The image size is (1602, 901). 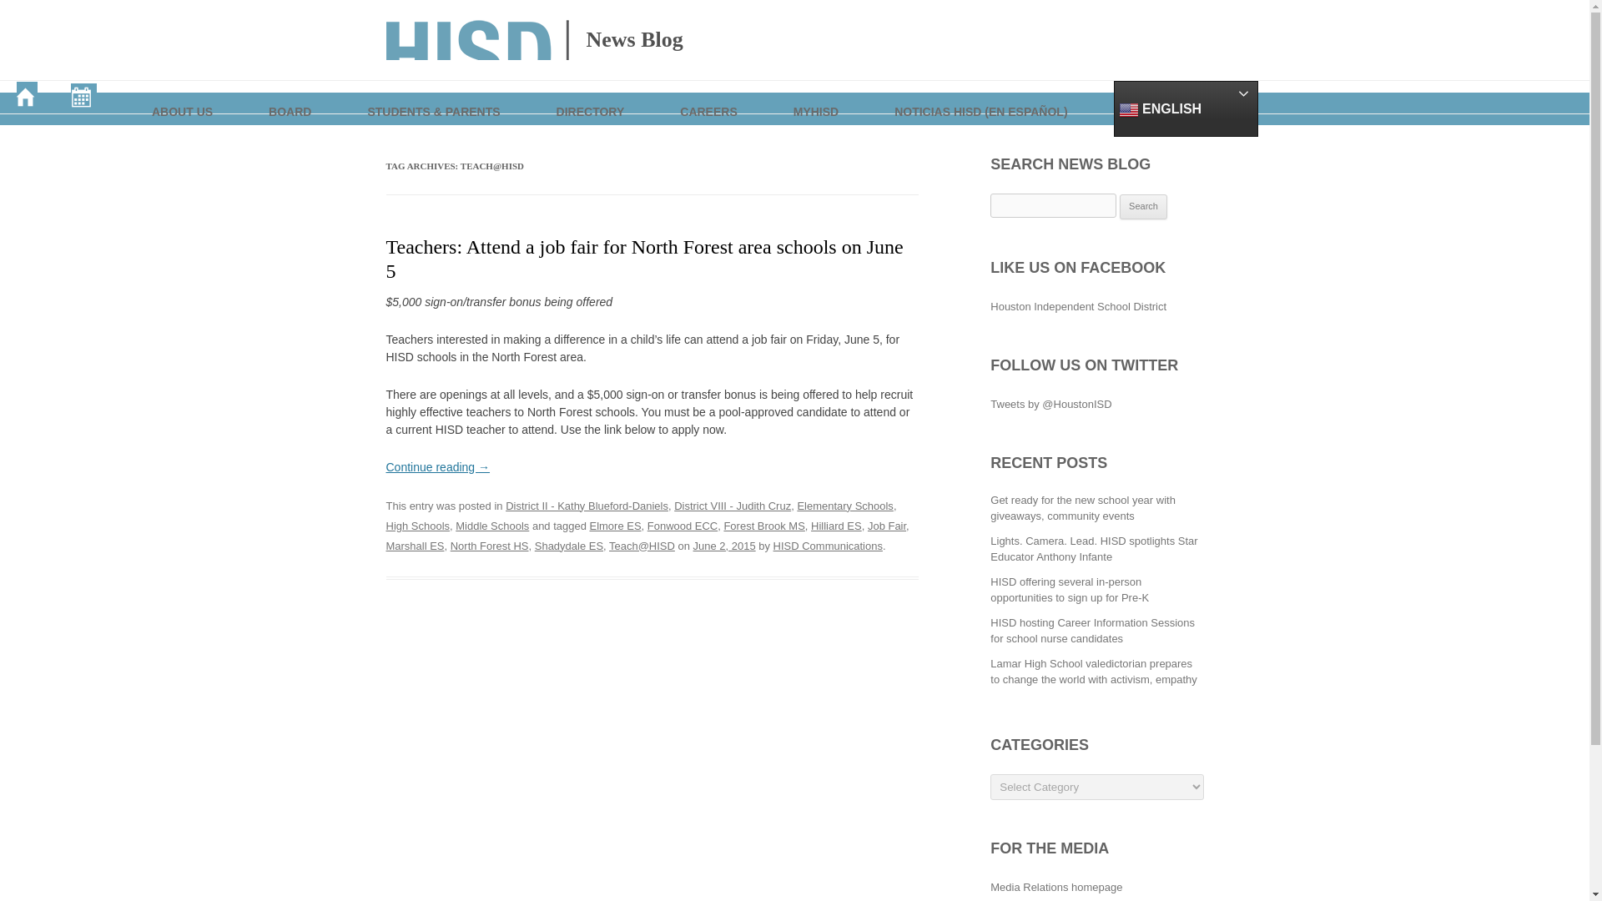 What do you see at coordinates (184, 97) in the screenshot?
I see `ABOUT US` at bounding box center [184, 97].